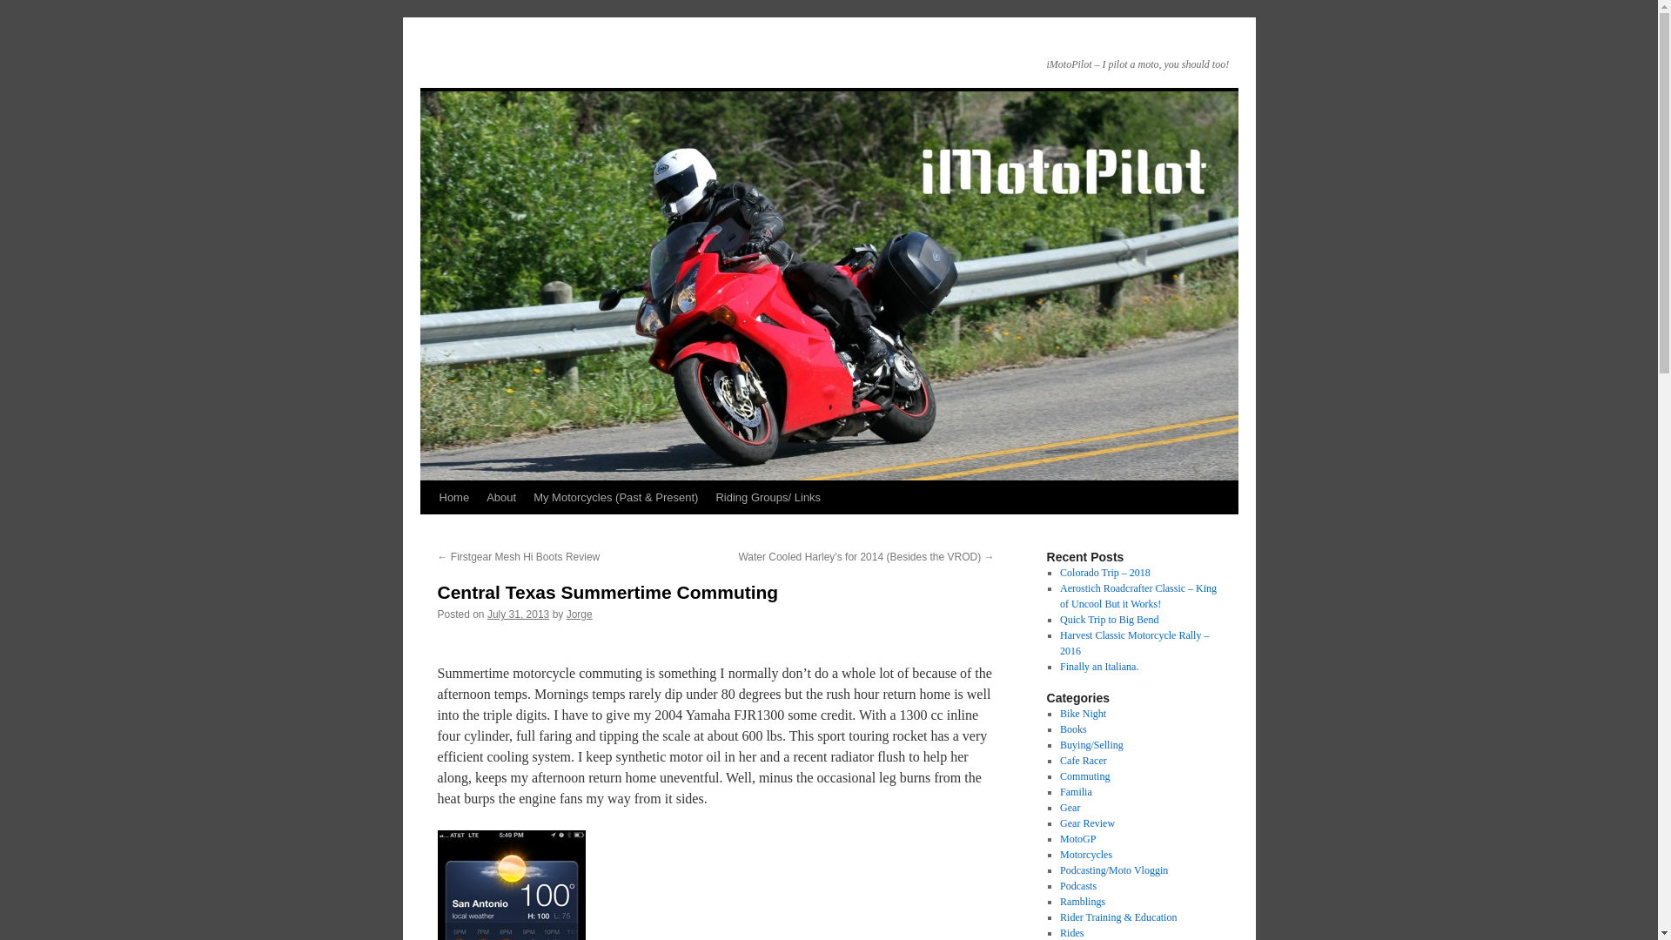 The height and width of the screenshot is (940, 1671). What do you see at coordinates (1084, 775) in the screenshot?
I see `Commuting` at bounding box center [1084, 775].